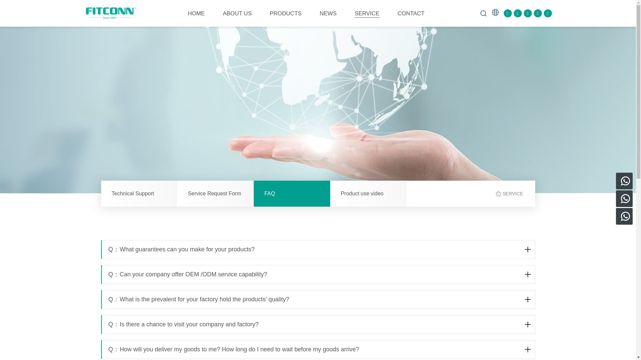  Describe the element at coordinates (216, 193) in the screenshot. I see `Service Request Form` at that location.